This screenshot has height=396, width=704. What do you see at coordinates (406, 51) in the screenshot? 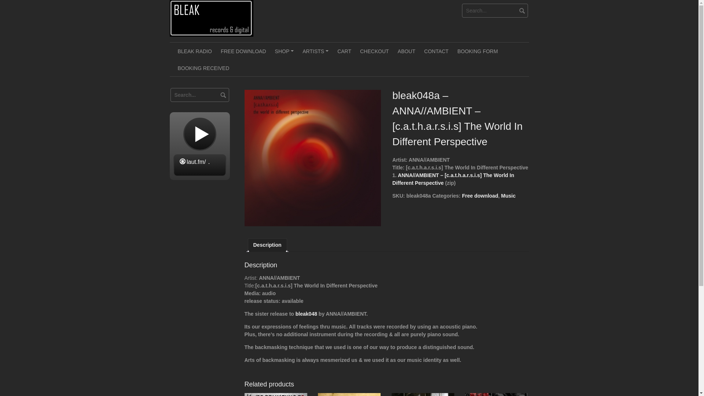
I see `ABOUT` at bounding box center [406, 51].